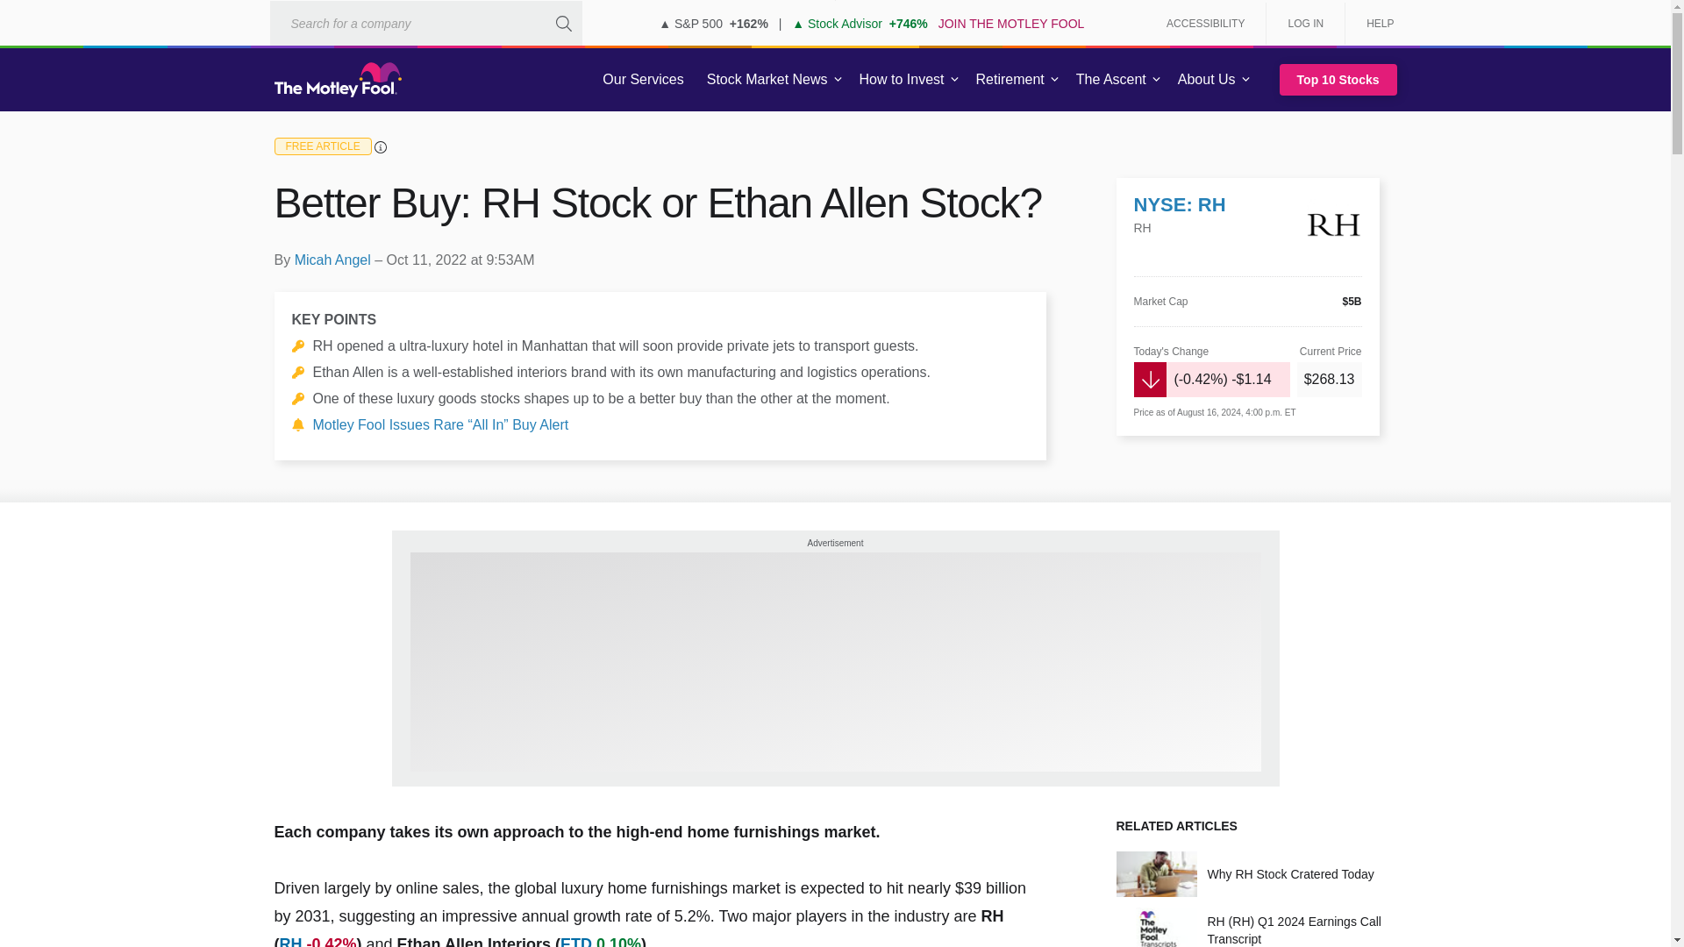 This screenshot has height=947, width=1684. What do you see at coordinates (1205, 23) in the screenshot?
I see `ACCESSIBILITY` at bounding box center [1205, 23].